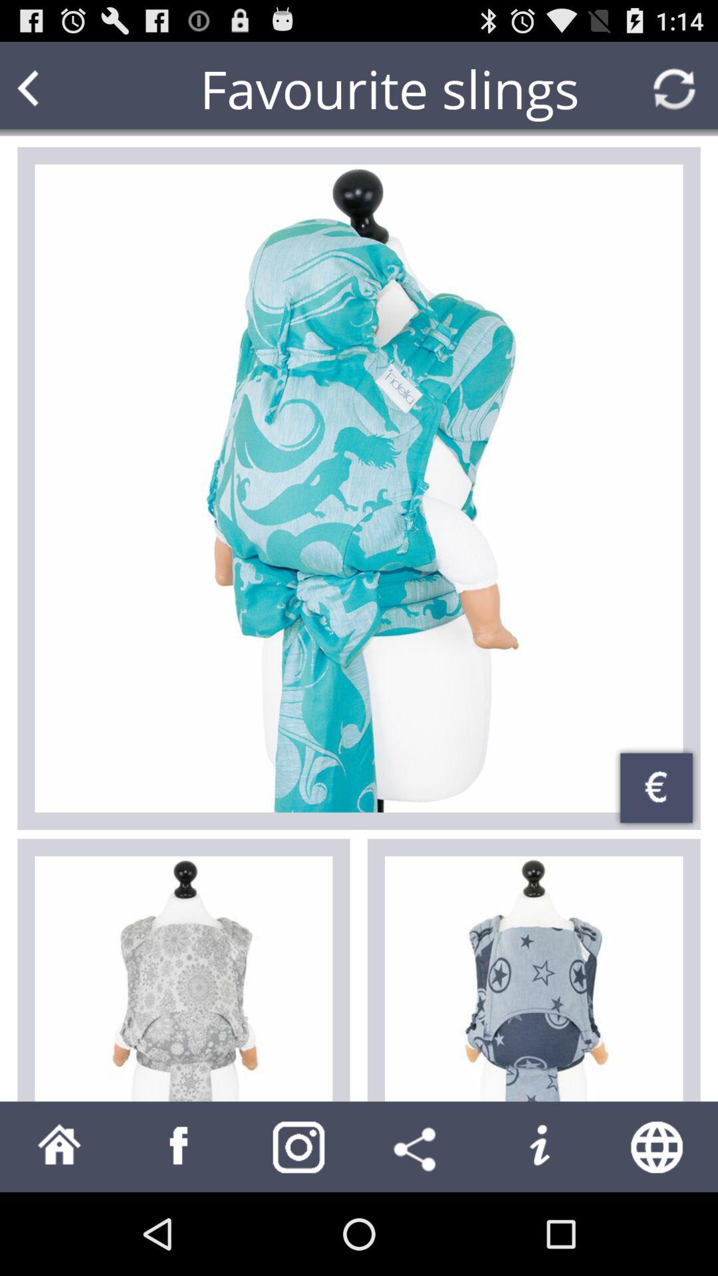 This screenshot has width=718, height=1276. What do you see at coordinates (674, 89) in the screenshot?
I see `reload page` at bounding box center [674, 89].